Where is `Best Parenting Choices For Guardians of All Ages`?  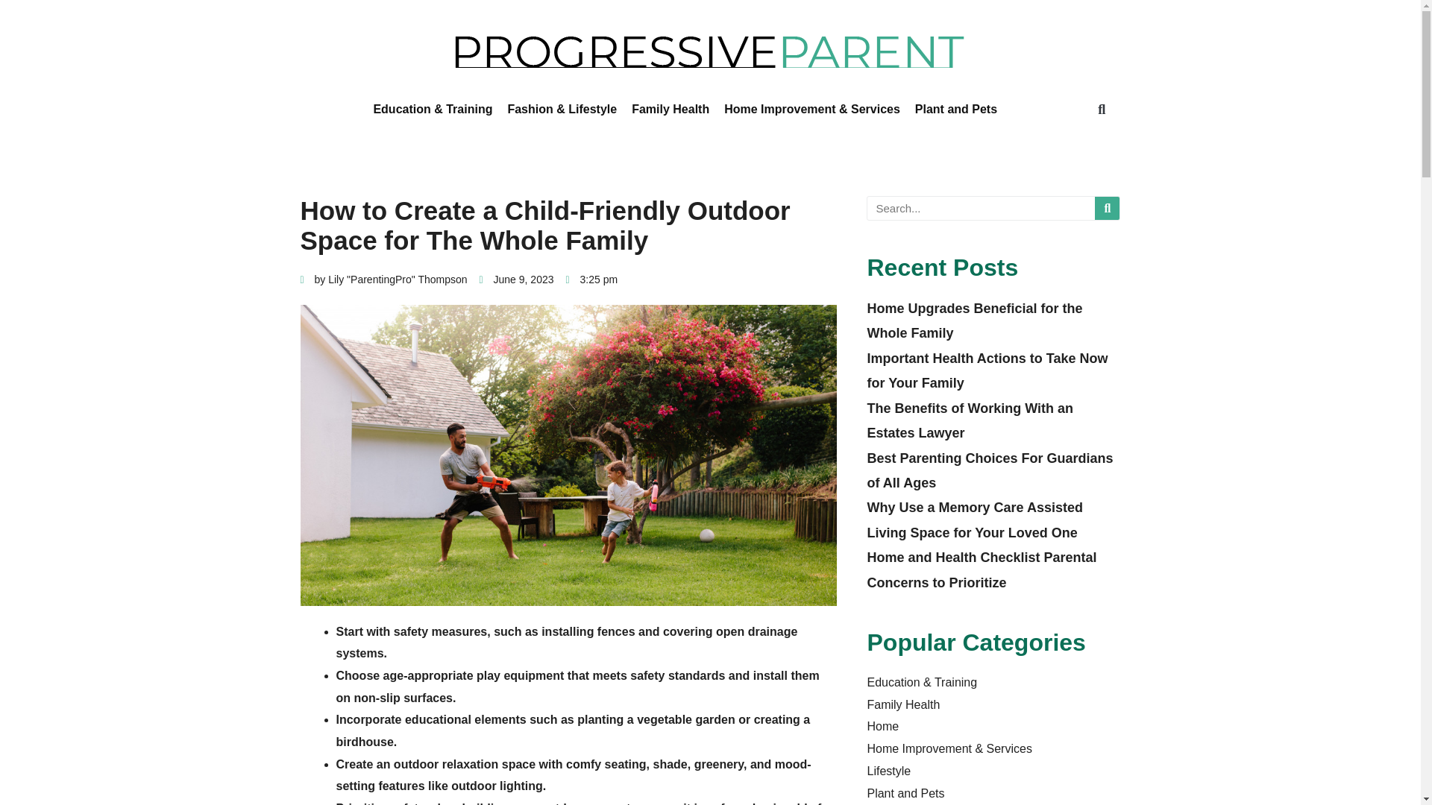 Best Parenting Choices For Guardians of All Ages is located at coordinates (989, 470).